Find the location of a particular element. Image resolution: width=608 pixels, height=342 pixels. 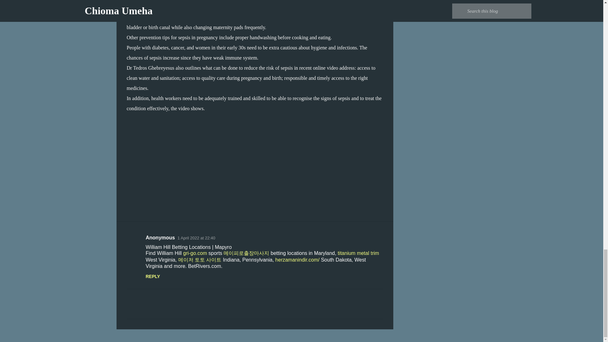

titanium metal trim is located at coordinates (358, 253).